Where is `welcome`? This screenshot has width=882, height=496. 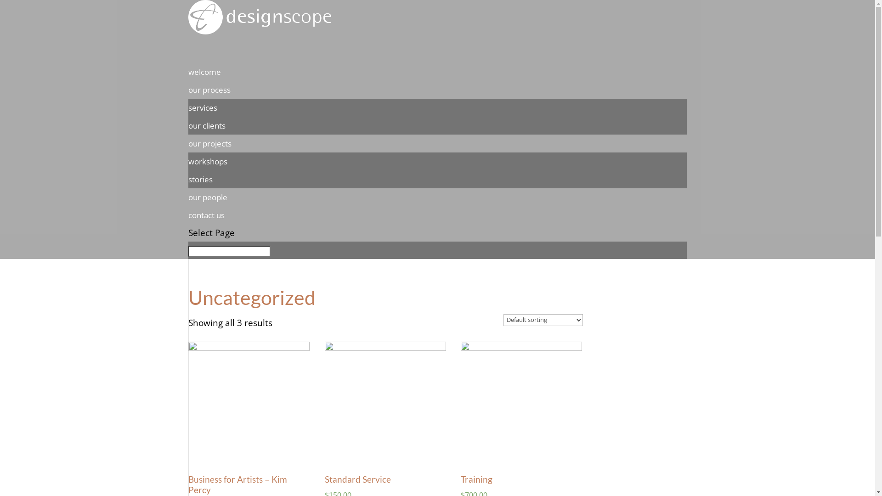 welcome is located at coordinates (205, 84).